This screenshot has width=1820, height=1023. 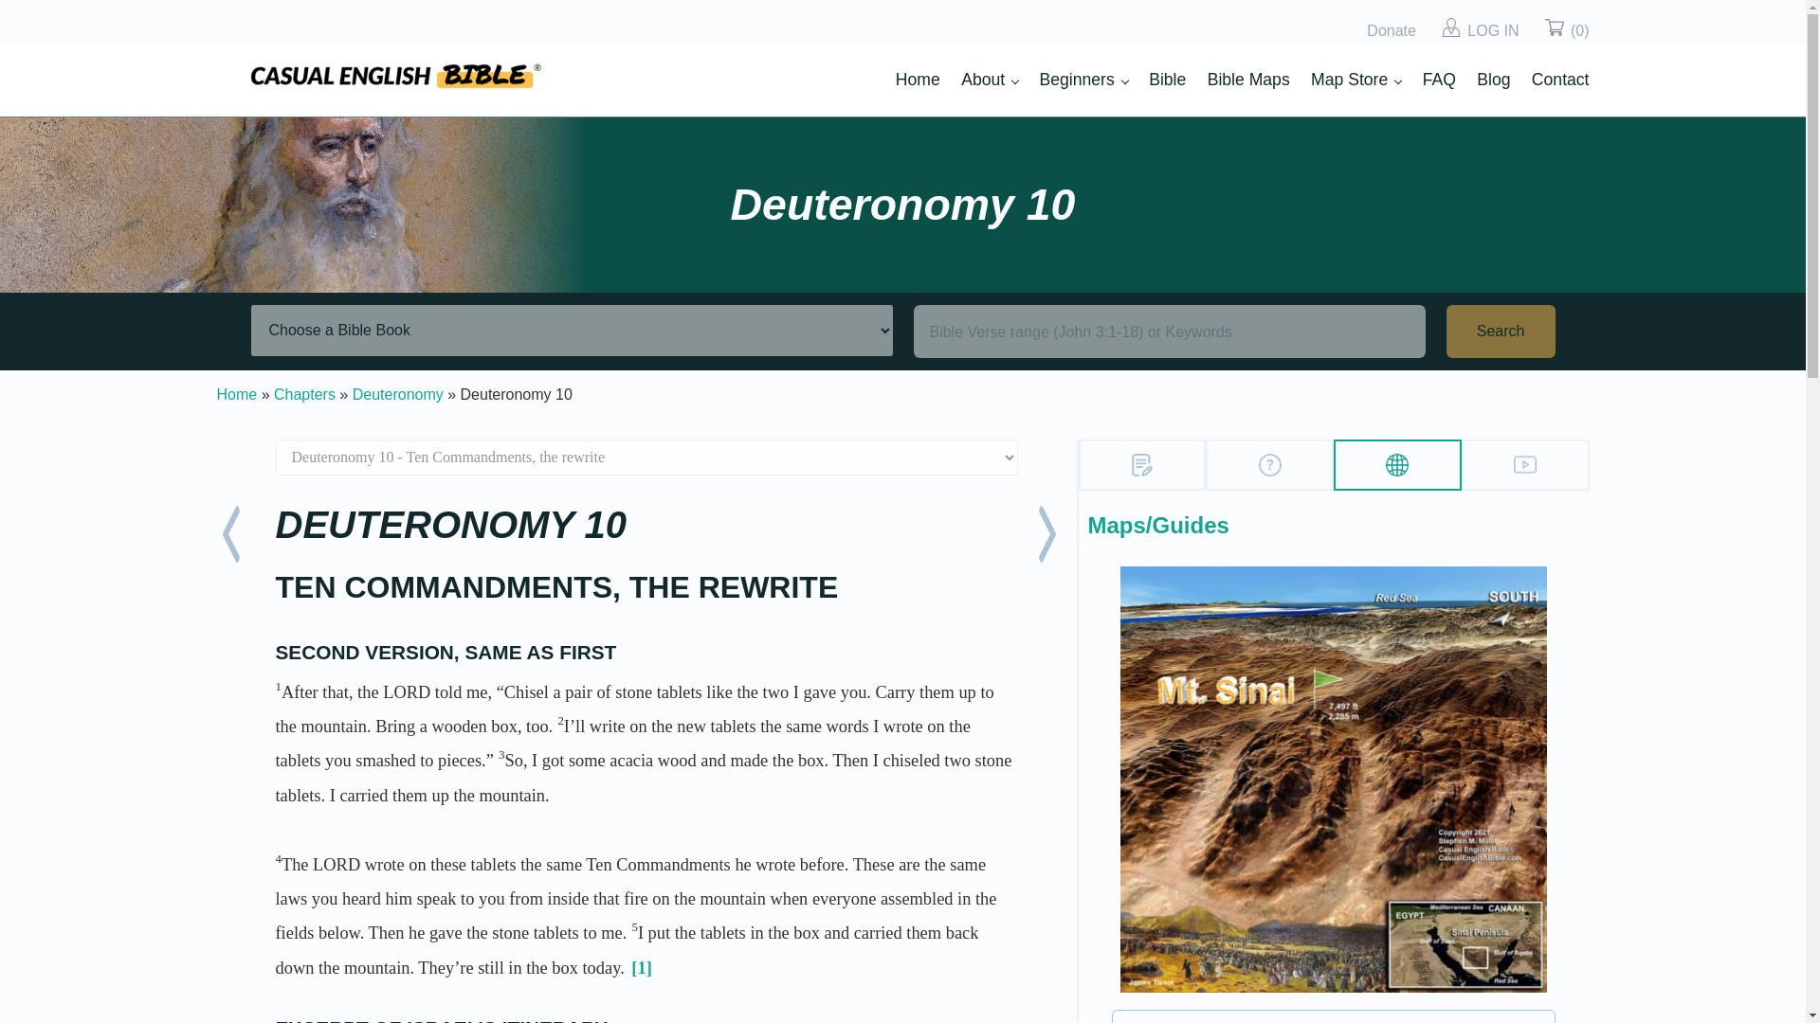 I want to click on Donate, so click(x=1391, y=31).